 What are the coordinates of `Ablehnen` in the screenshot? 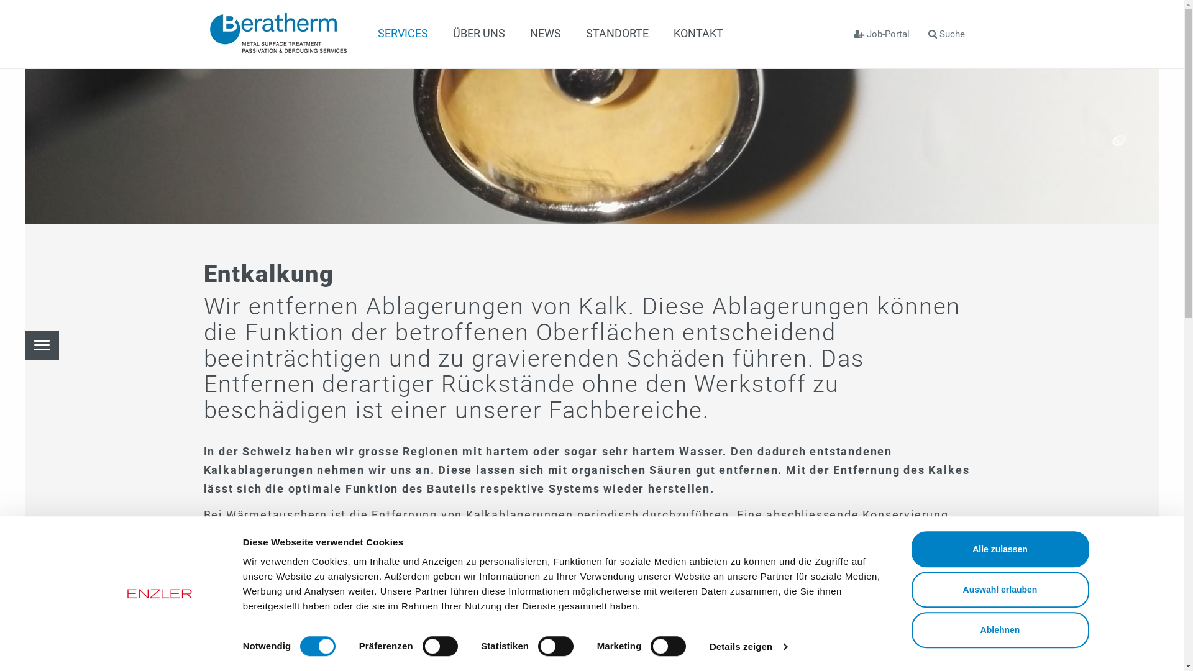 It's located at (1000, 630).